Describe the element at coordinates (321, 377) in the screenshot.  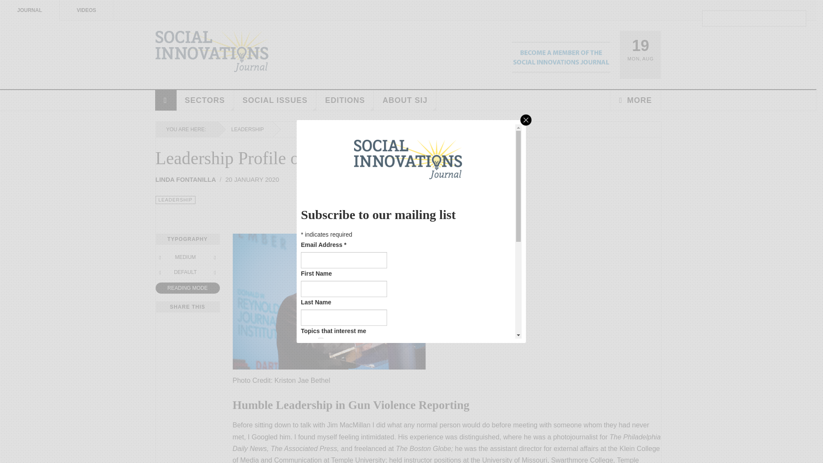
I see `8` at that location.